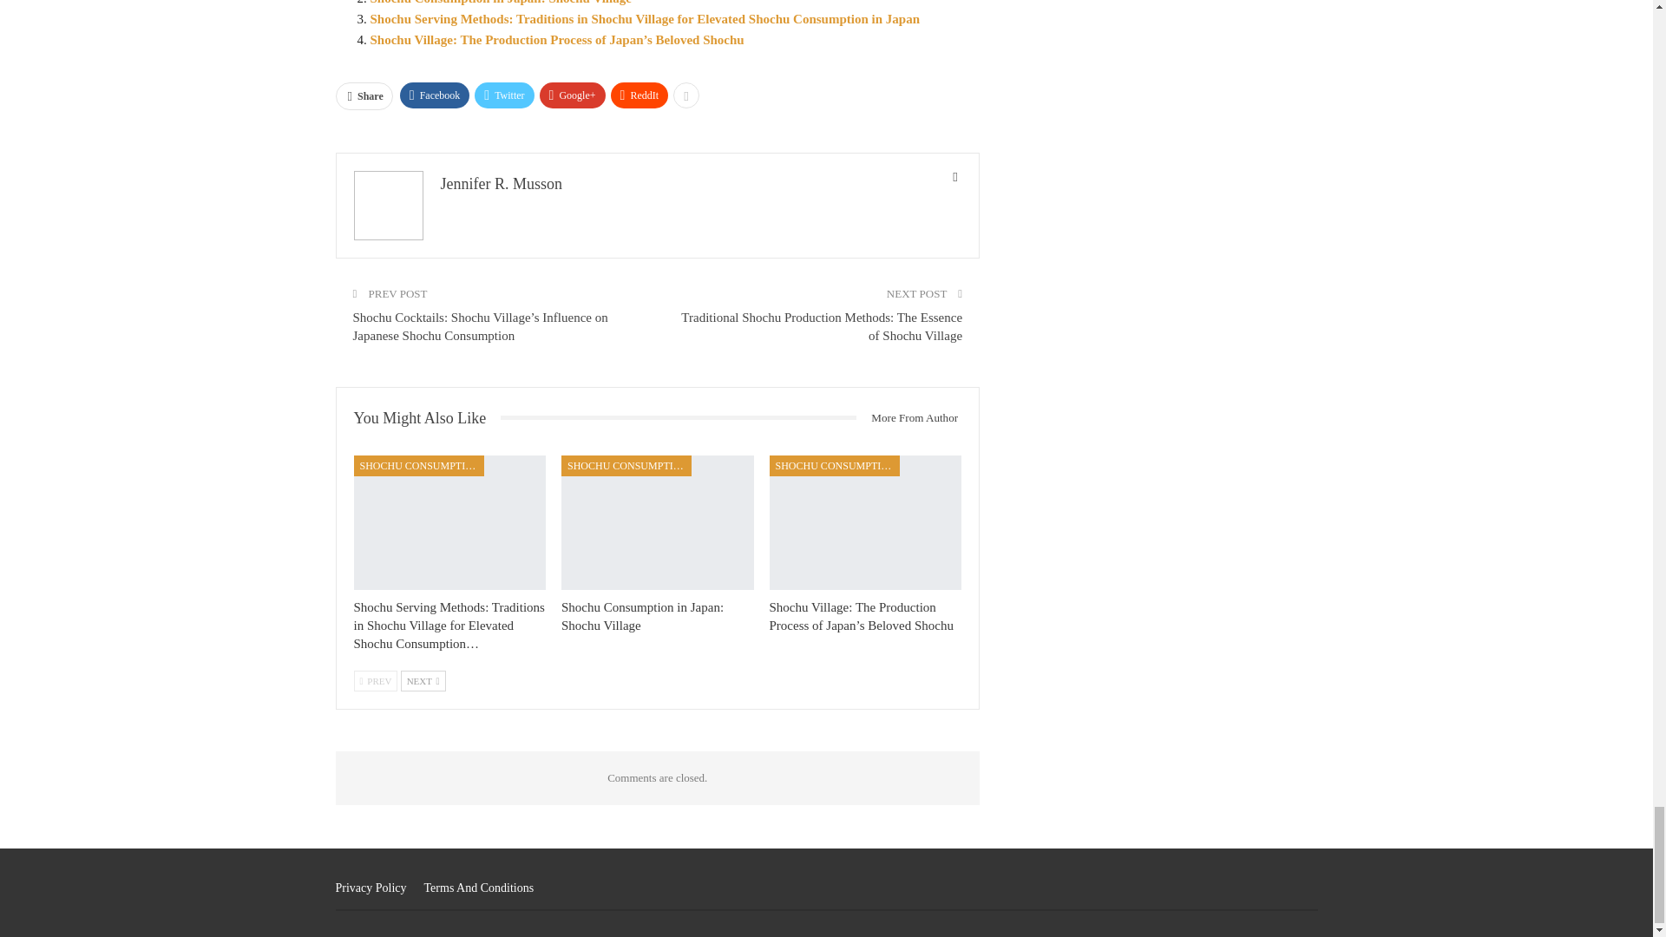 This screenshot has height=937, width=1666. I want to click on ReddIt, so click(640, 95).